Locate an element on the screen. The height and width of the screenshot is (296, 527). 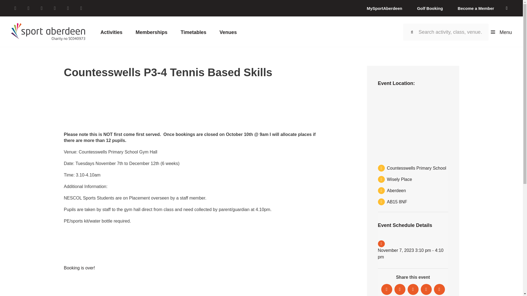
Share by Email is located at coordinates (439, 289).